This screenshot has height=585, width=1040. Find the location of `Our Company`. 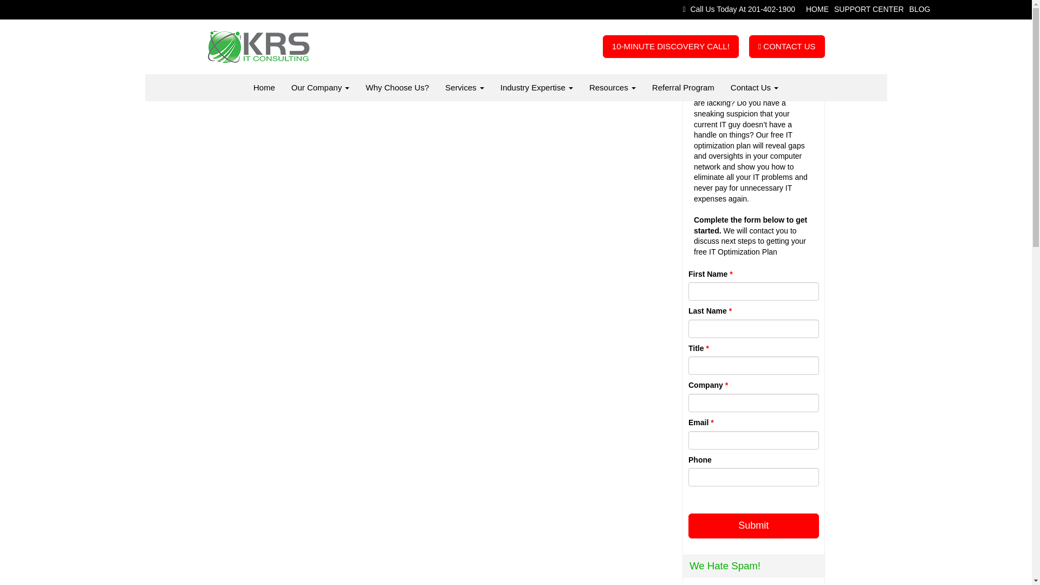

Our Company is located at coordinates (321, 88).